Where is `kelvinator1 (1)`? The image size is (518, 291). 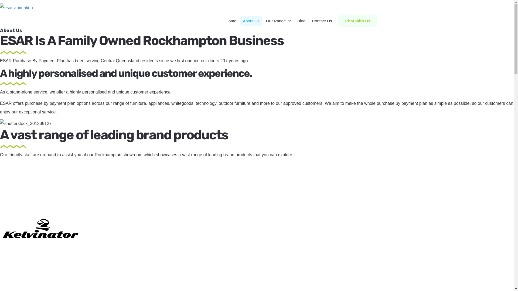 kelvinator1 (1) is located at coordinates (40, 228).